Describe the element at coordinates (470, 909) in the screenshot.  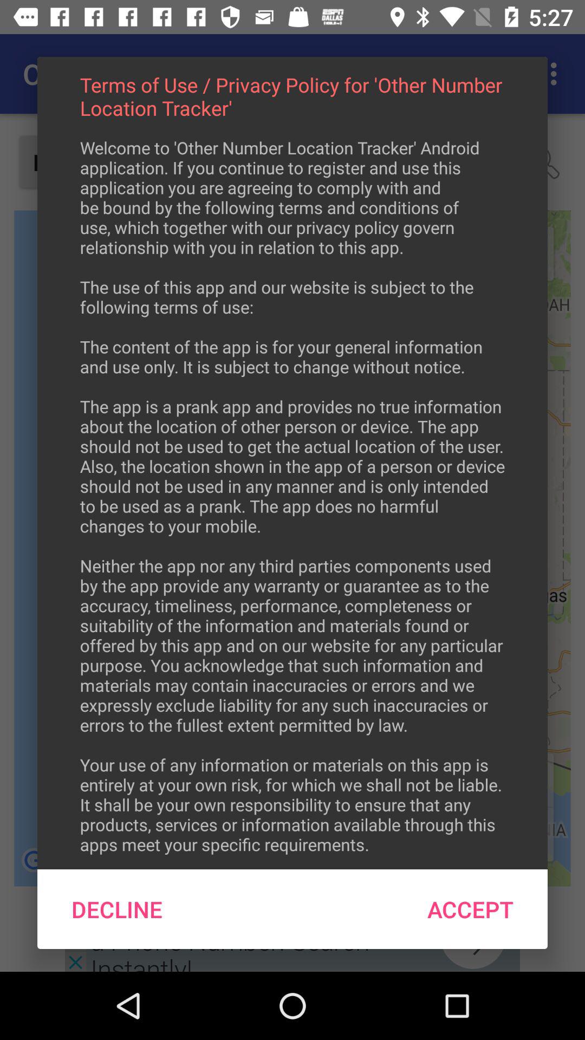
I see `turn off accept` at that location.